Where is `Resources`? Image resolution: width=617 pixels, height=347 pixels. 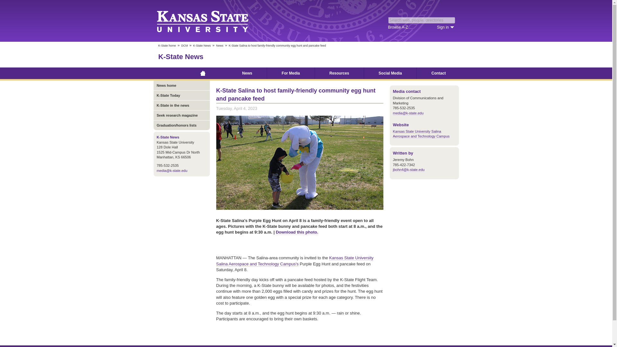 Resources is located at coordinates (339, 73).